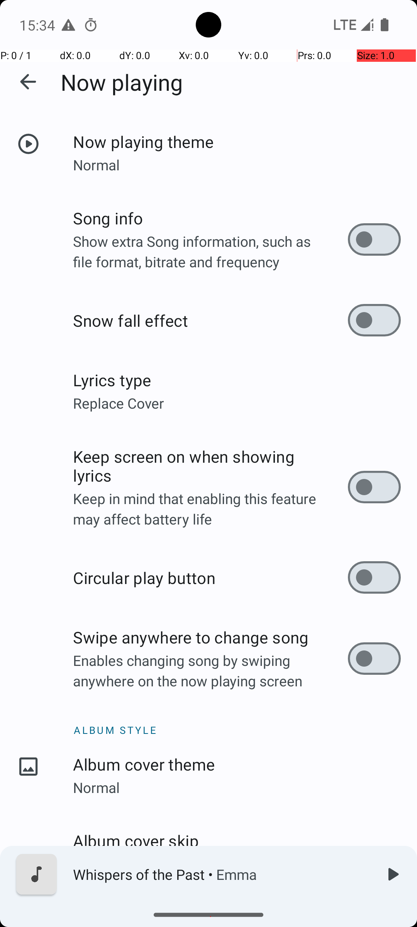  What do you see at coordinates (237, 764) in the screenshot?
I see `Album cover theme` at bounding box center [237, 764].